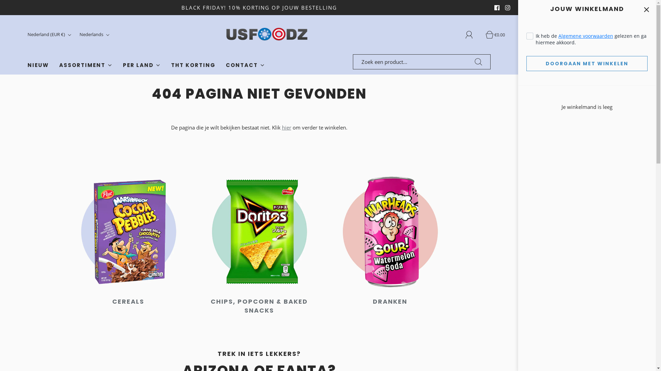 This screenshot has height=371, width=661. Describe the element at coordinates (128, 302) in the screenshot. I see `CEREALS` at that location.